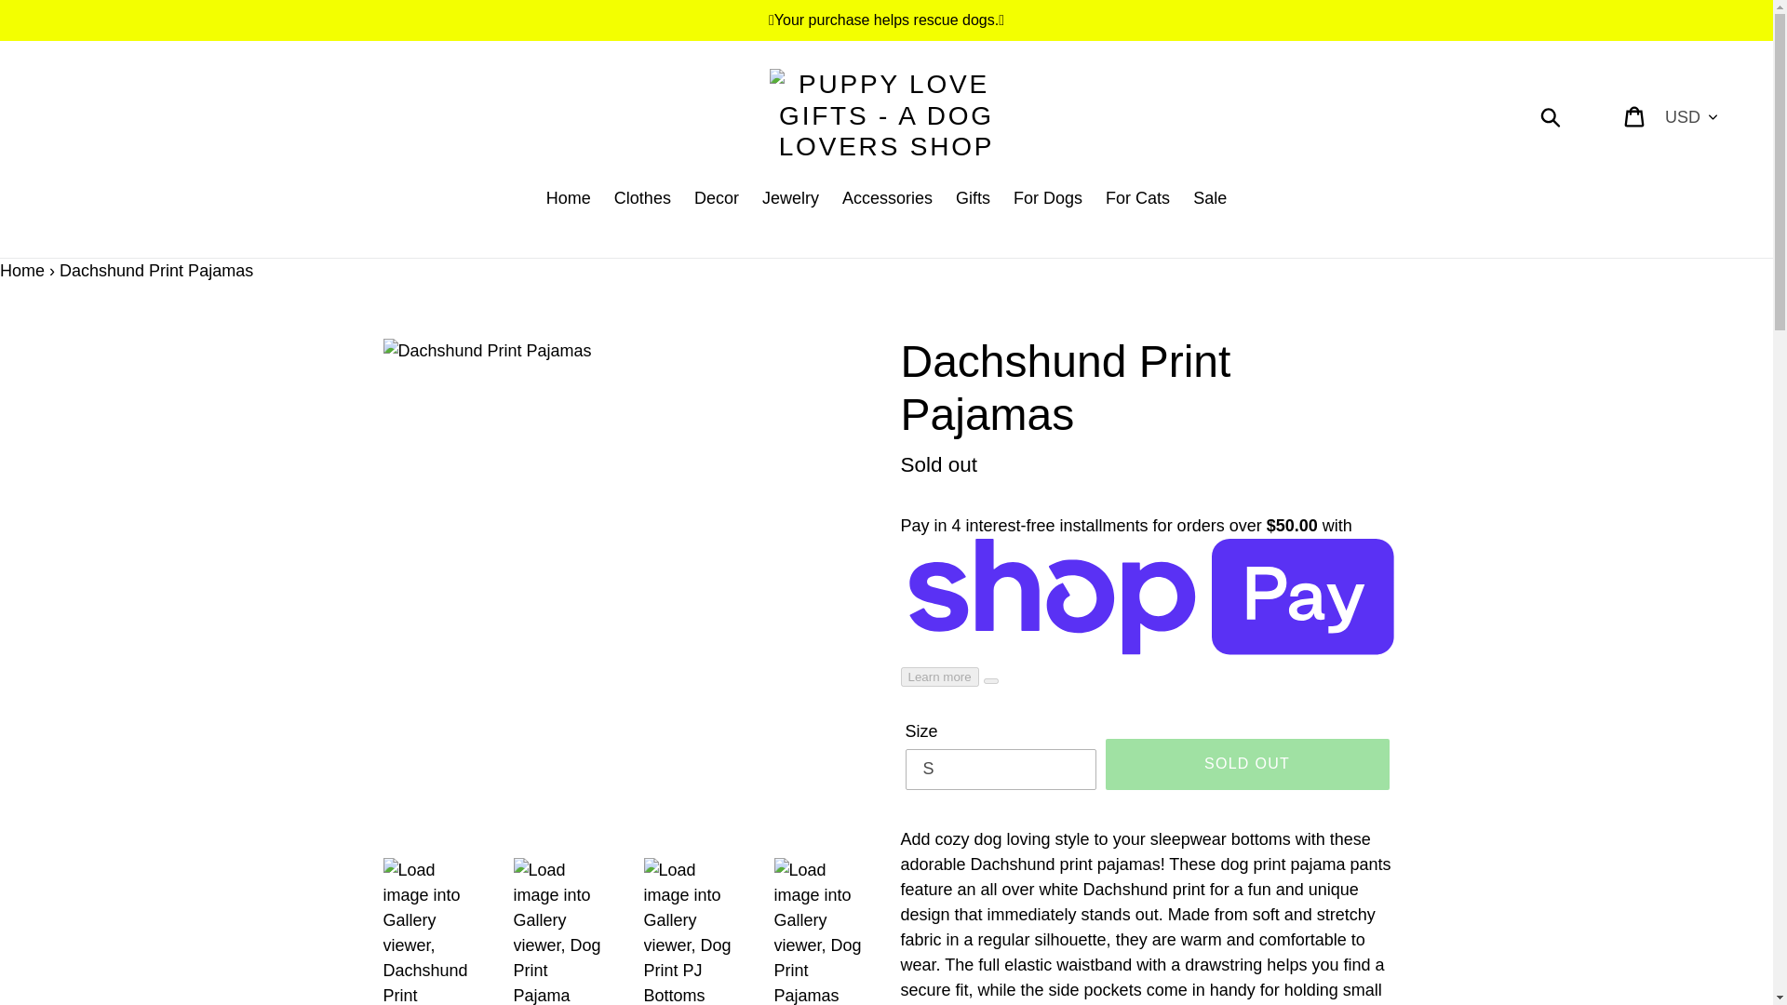 The height and width of the screenshot is (1005, 1787). What do you see at coordinates (717, 199) in the screenshot?
I see `Decor` at bounding box center [717, 199].